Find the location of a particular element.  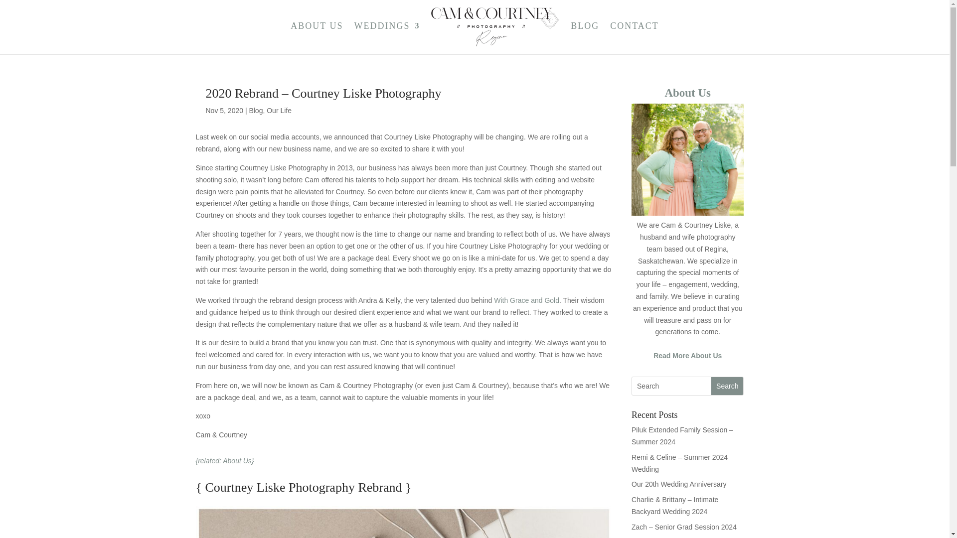

With Grace and Gold is located at coordinates (526, 300).